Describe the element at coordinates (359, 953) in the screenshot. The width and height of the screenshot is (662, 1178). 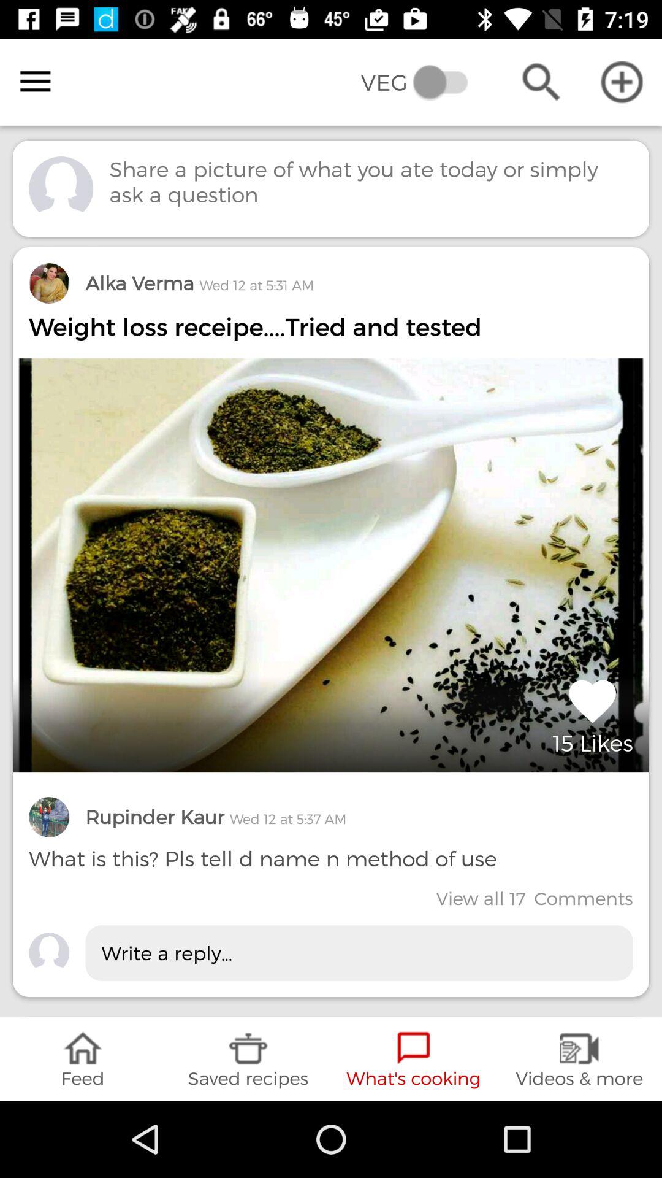
I see `select the text which is immediately below view all 17 comments` at that location.